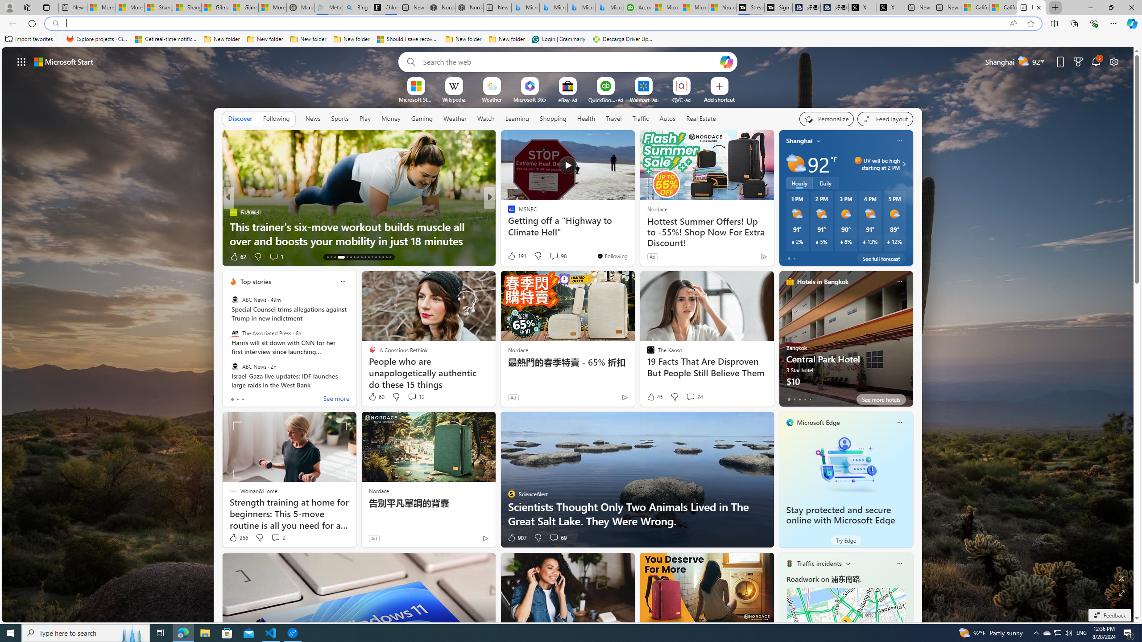  What do you see at coordinates (507, 212) in the screenshot?
I see `Inc.` at bounding box center [507, 212].